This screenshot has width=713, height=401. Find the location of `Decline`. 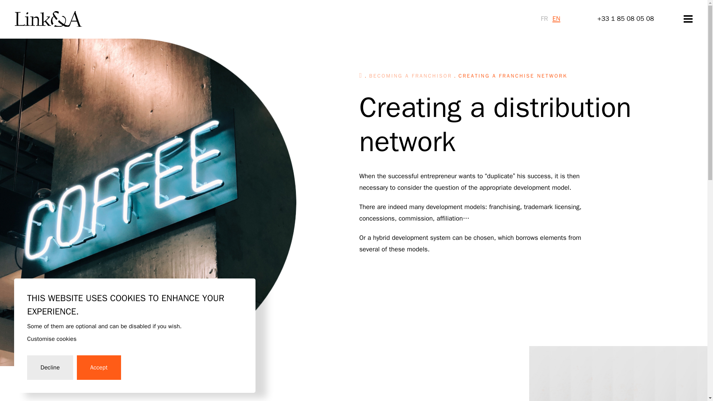

Decline is located at coordinates (50, 367).